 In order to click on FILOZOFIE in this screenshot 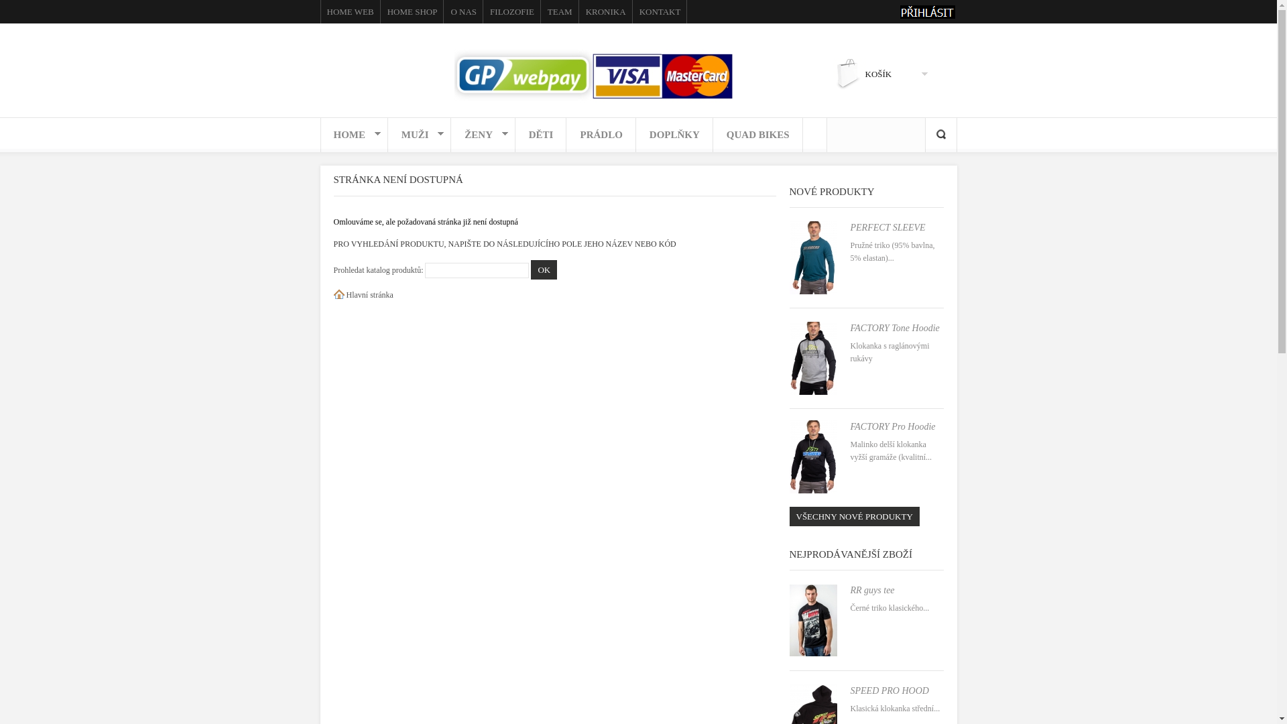, I will do `click(512, 12)`.